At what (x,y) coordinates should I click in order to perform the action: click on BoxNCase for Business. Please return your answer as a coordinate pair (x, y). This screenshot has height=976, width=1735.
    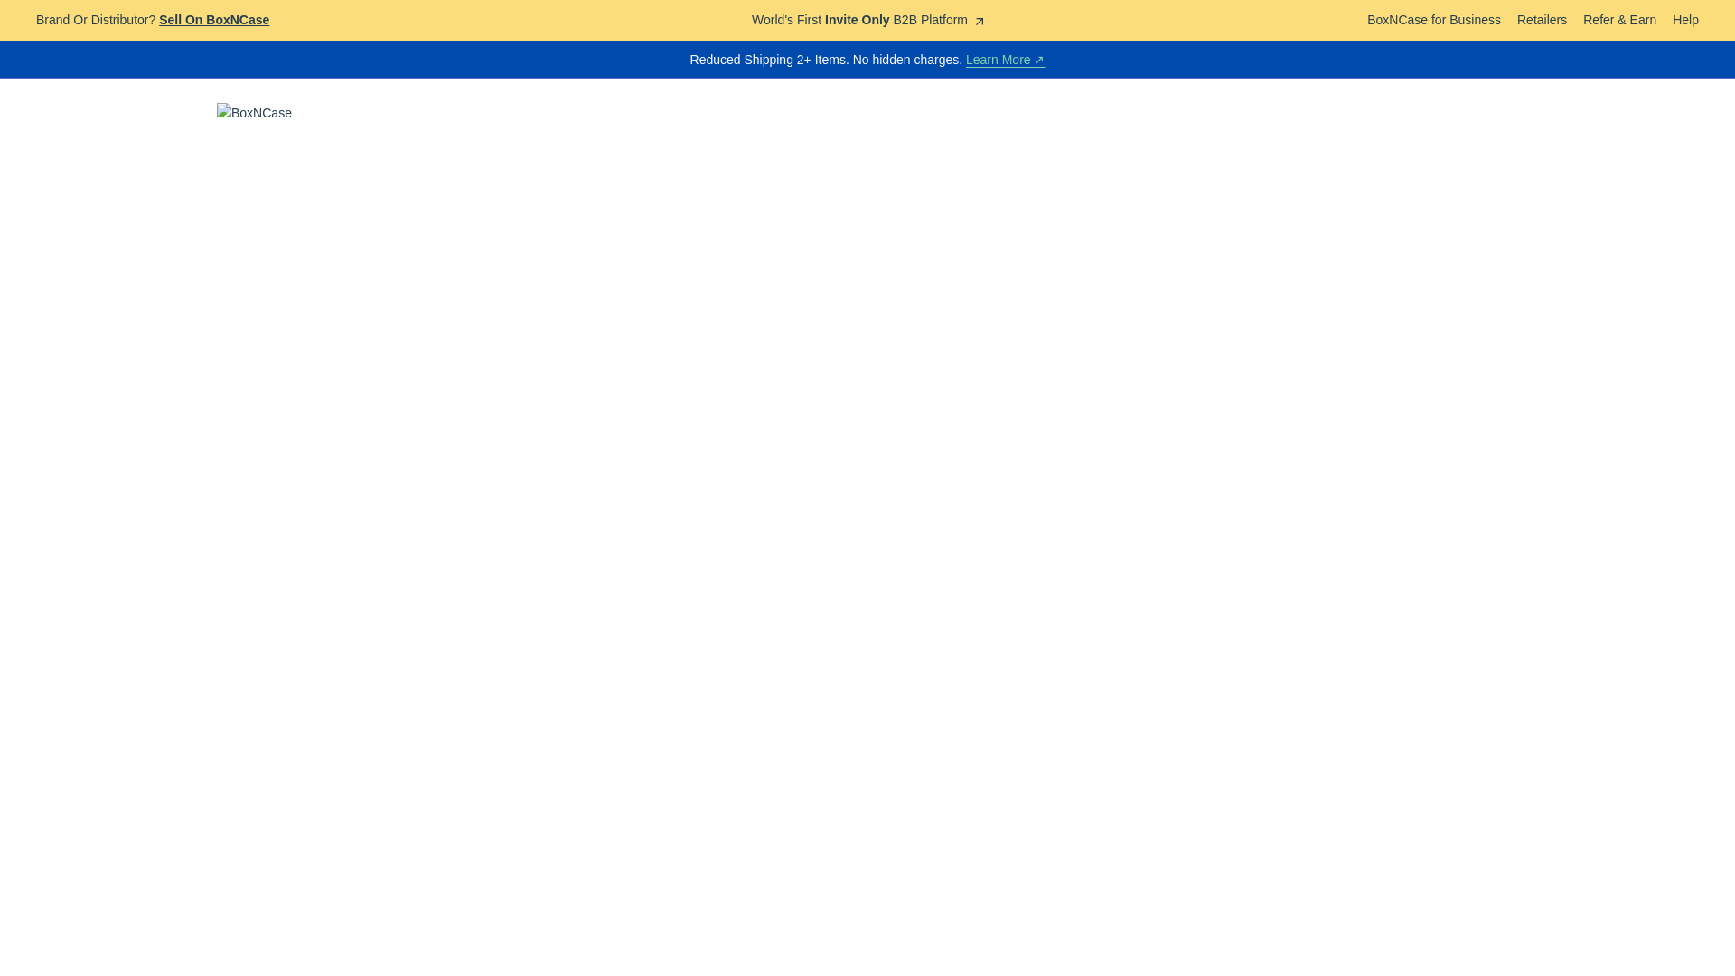
    Looking at the image, I should click on (1433, 20).